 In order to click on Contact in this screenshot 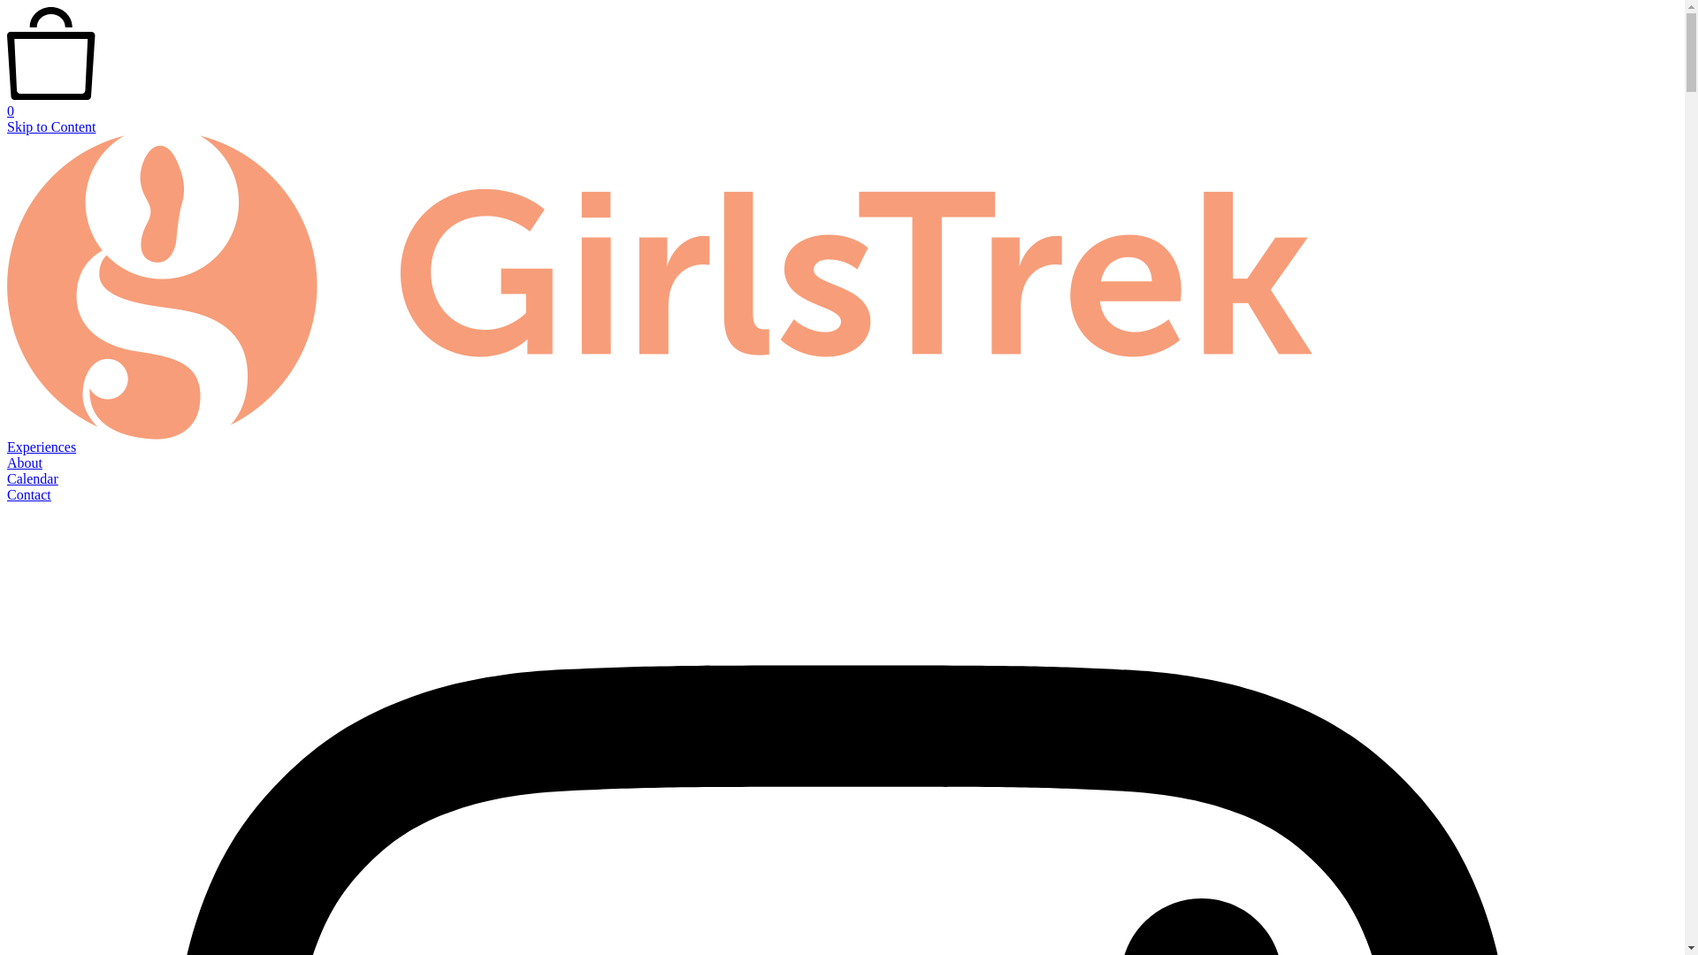, I will do `click(29, 495)`.